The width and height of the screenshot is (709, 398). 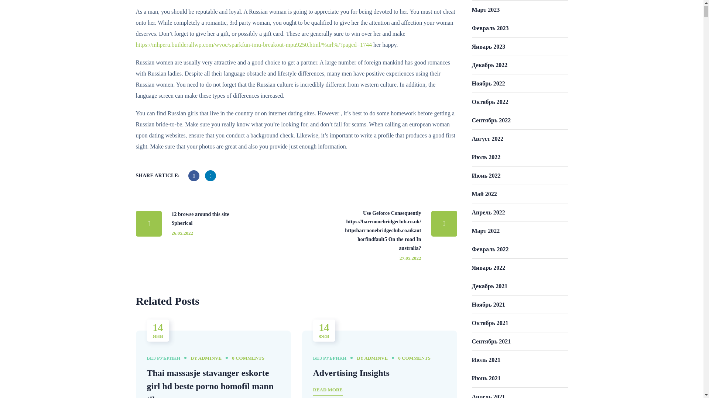 What do you see at coordinates (204, 223) in the screenshot?
I see `0 COMMENTS` at bounding box center [204, 223].